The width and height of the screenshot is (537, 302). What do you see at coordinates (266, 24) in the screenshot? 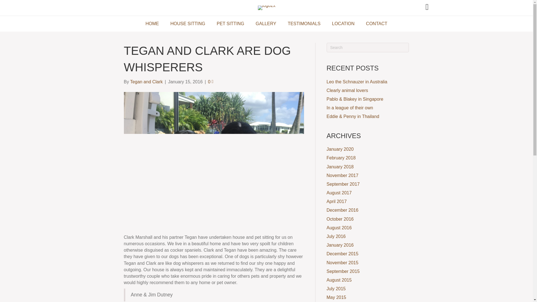
I see `GALLERY` at bounding box center [266, 24].